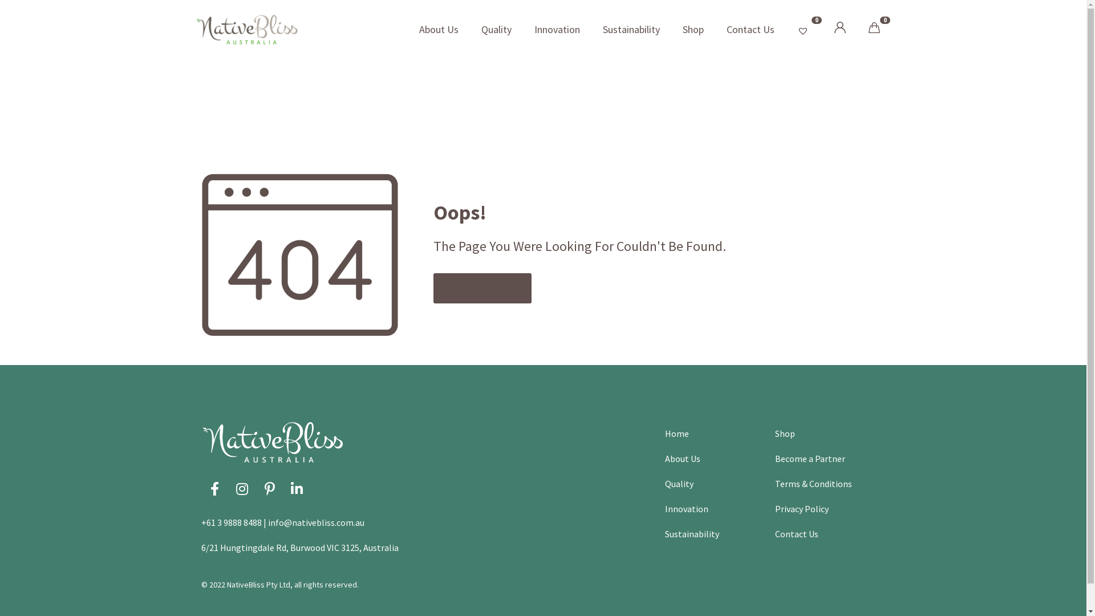 The width and height of the screenshot is (1095, 616). I want to click on Logo White, so click(272, 443).